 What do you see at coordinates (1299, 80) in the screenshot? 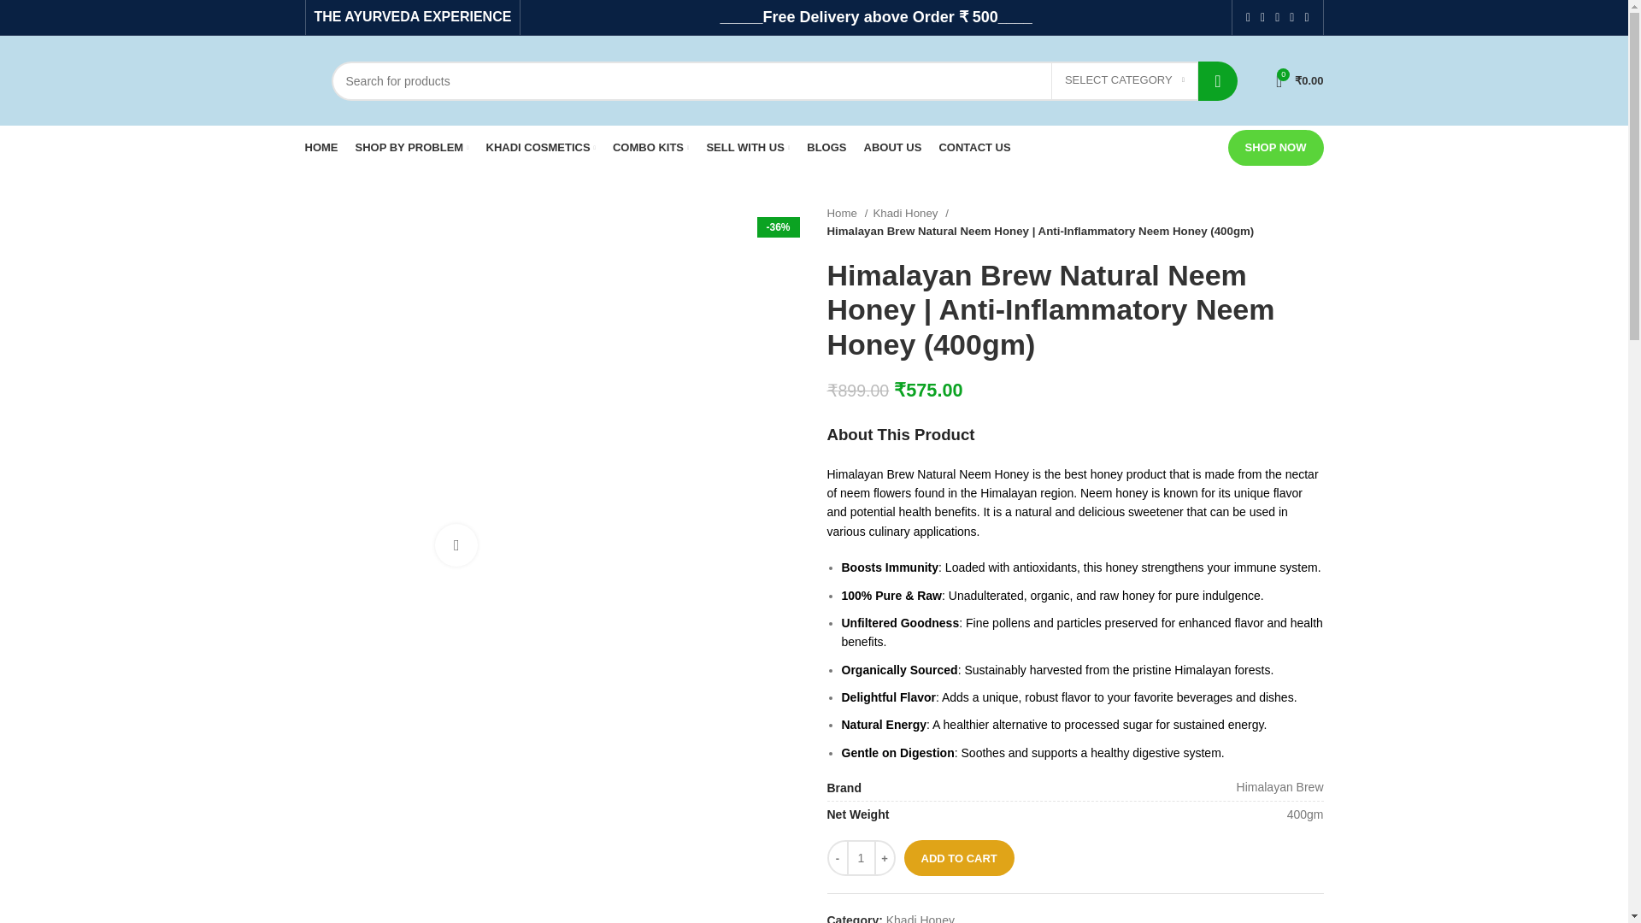
I see `Shopping cart` at bounding box center [1299, 80].